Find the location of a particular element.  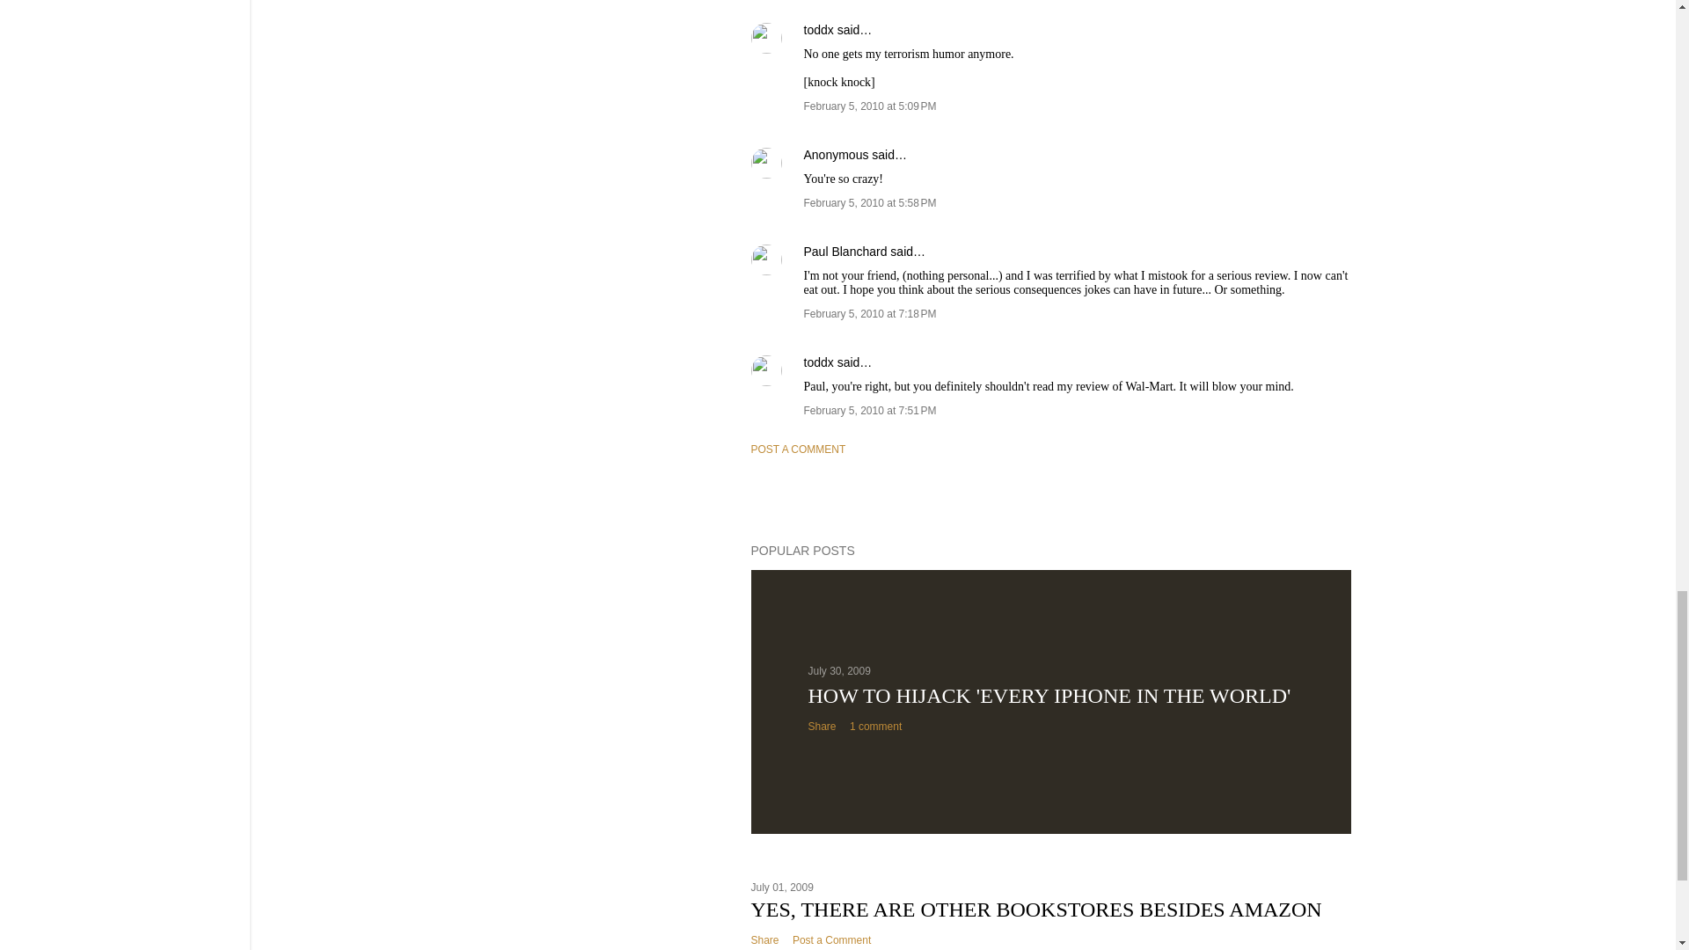

HOW TO HIJACK 'EVERY IPHONE IN THE WORLD' is located at coordinates (1049, 695).